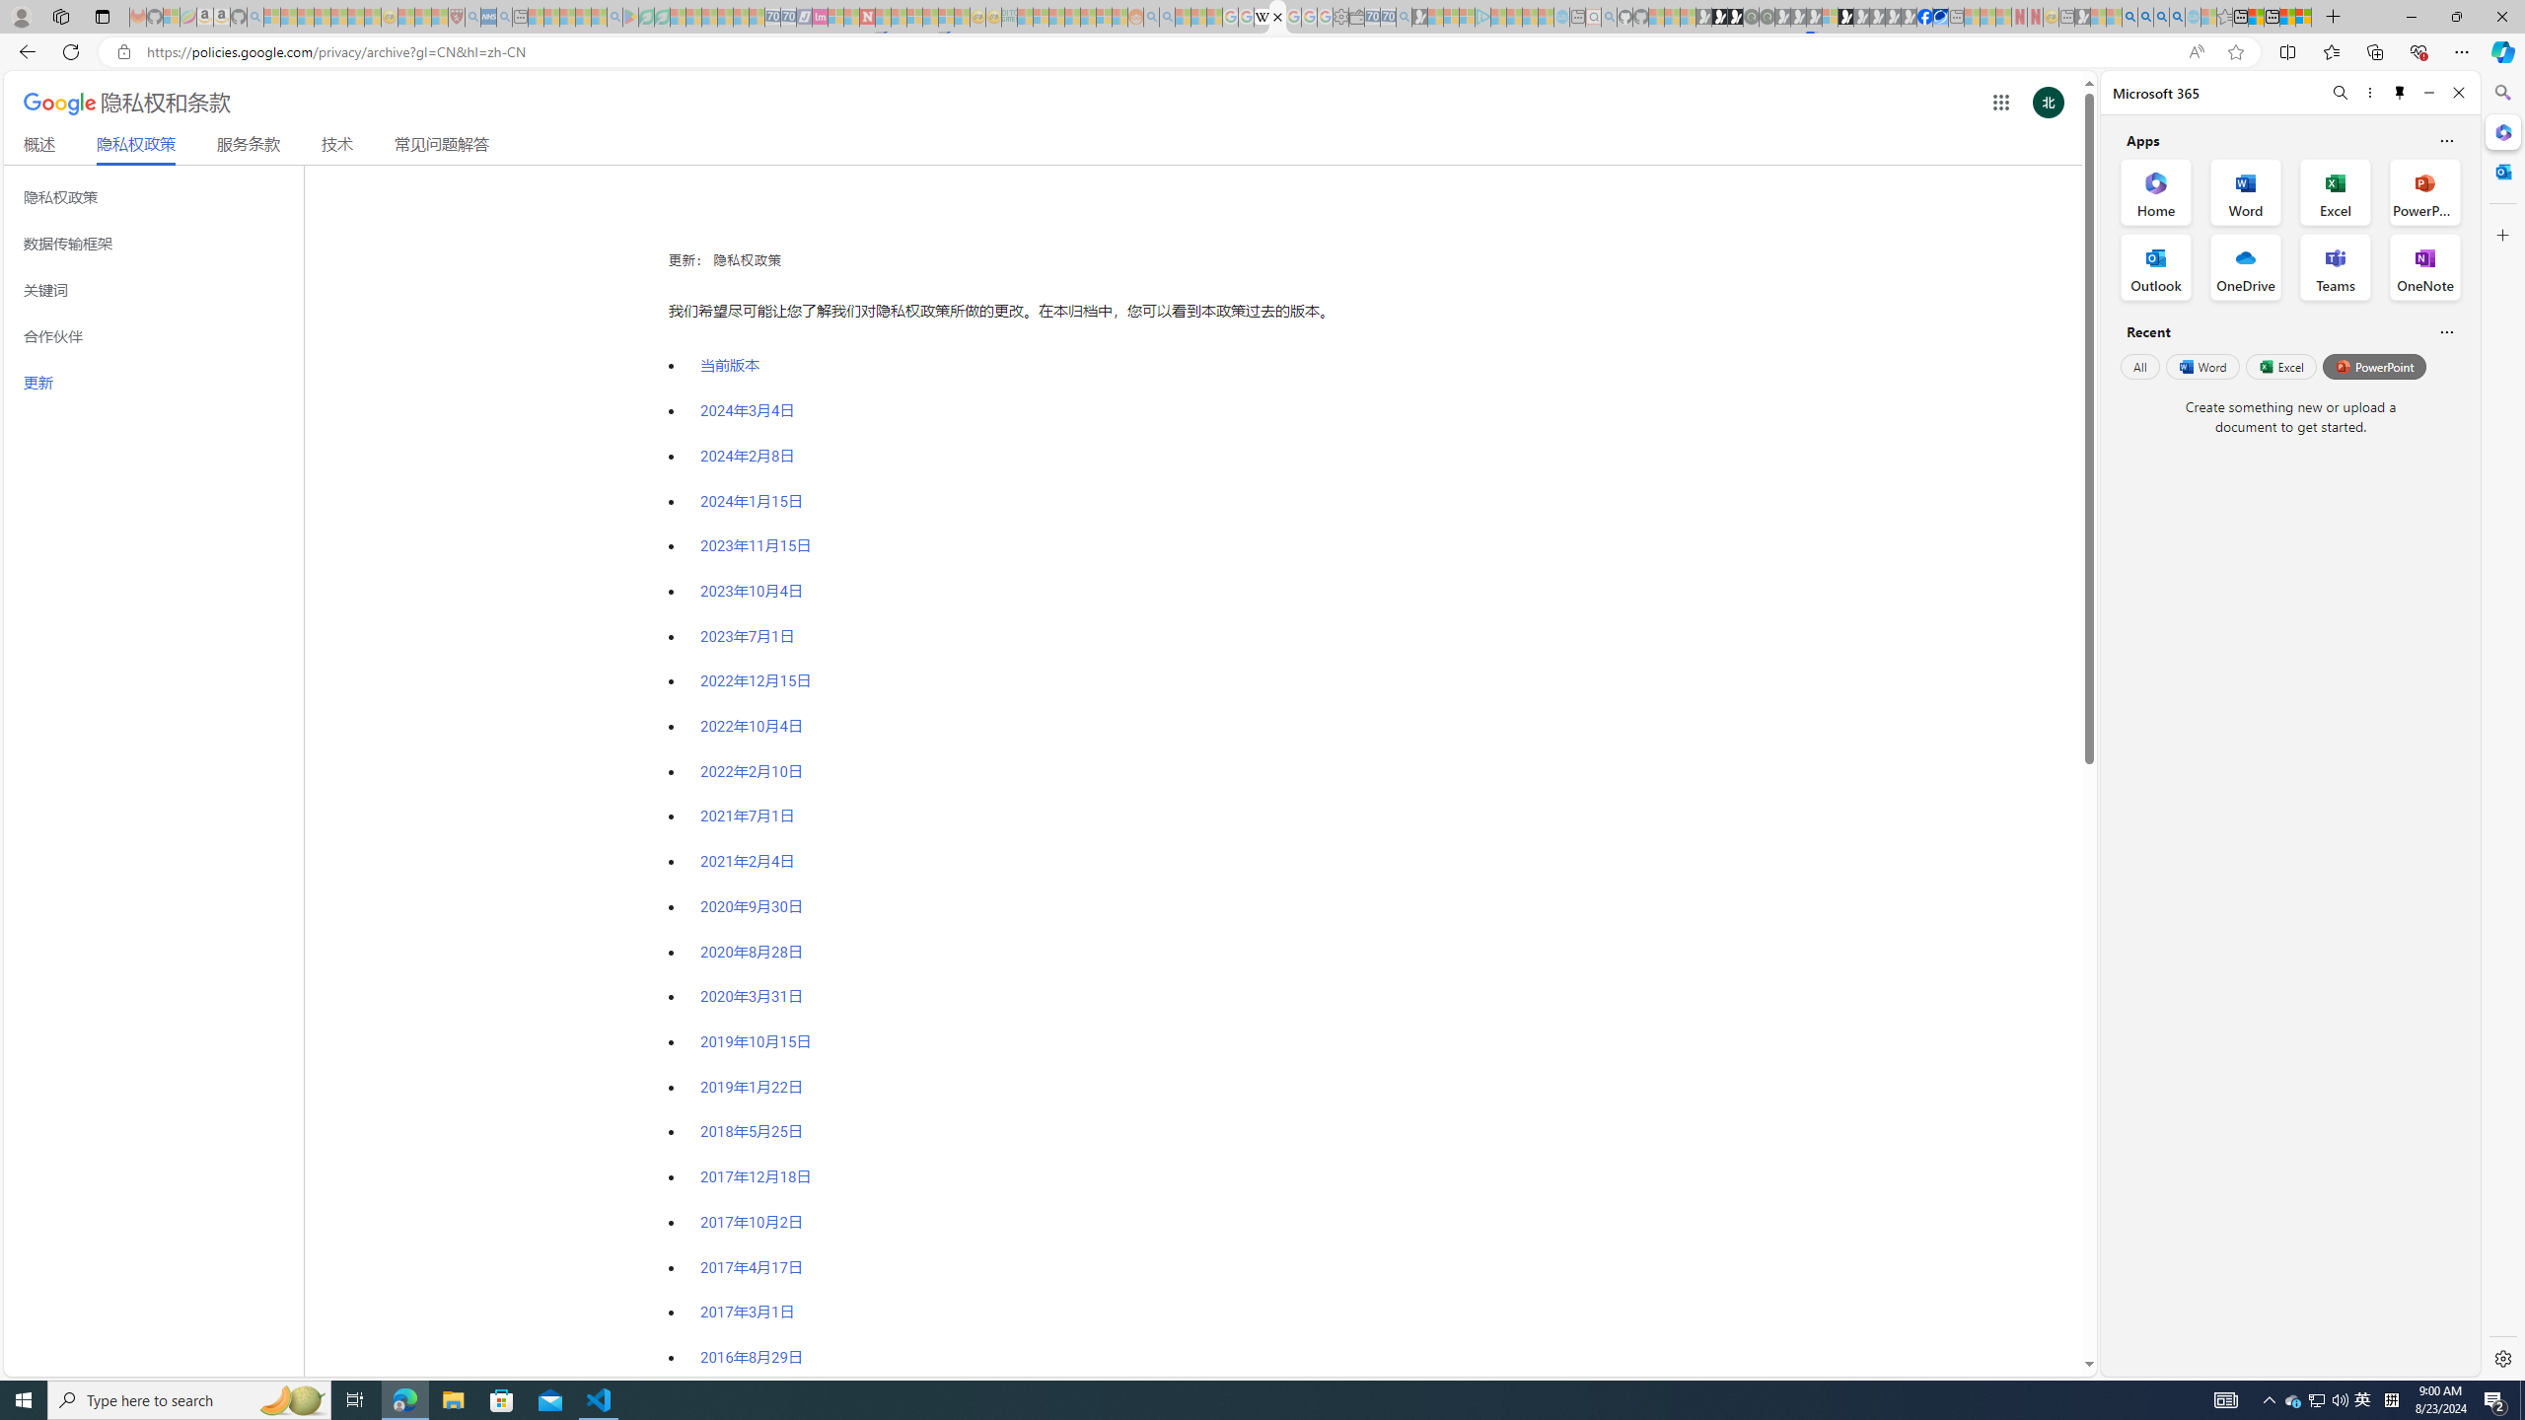 This screenshot has height=1420, width=2525. What do you see at coordinates (2178, 17) in the screenshot?
I see `Google Chrome Internet Browser Download - Search Images` at bounding box center [2178, 17].